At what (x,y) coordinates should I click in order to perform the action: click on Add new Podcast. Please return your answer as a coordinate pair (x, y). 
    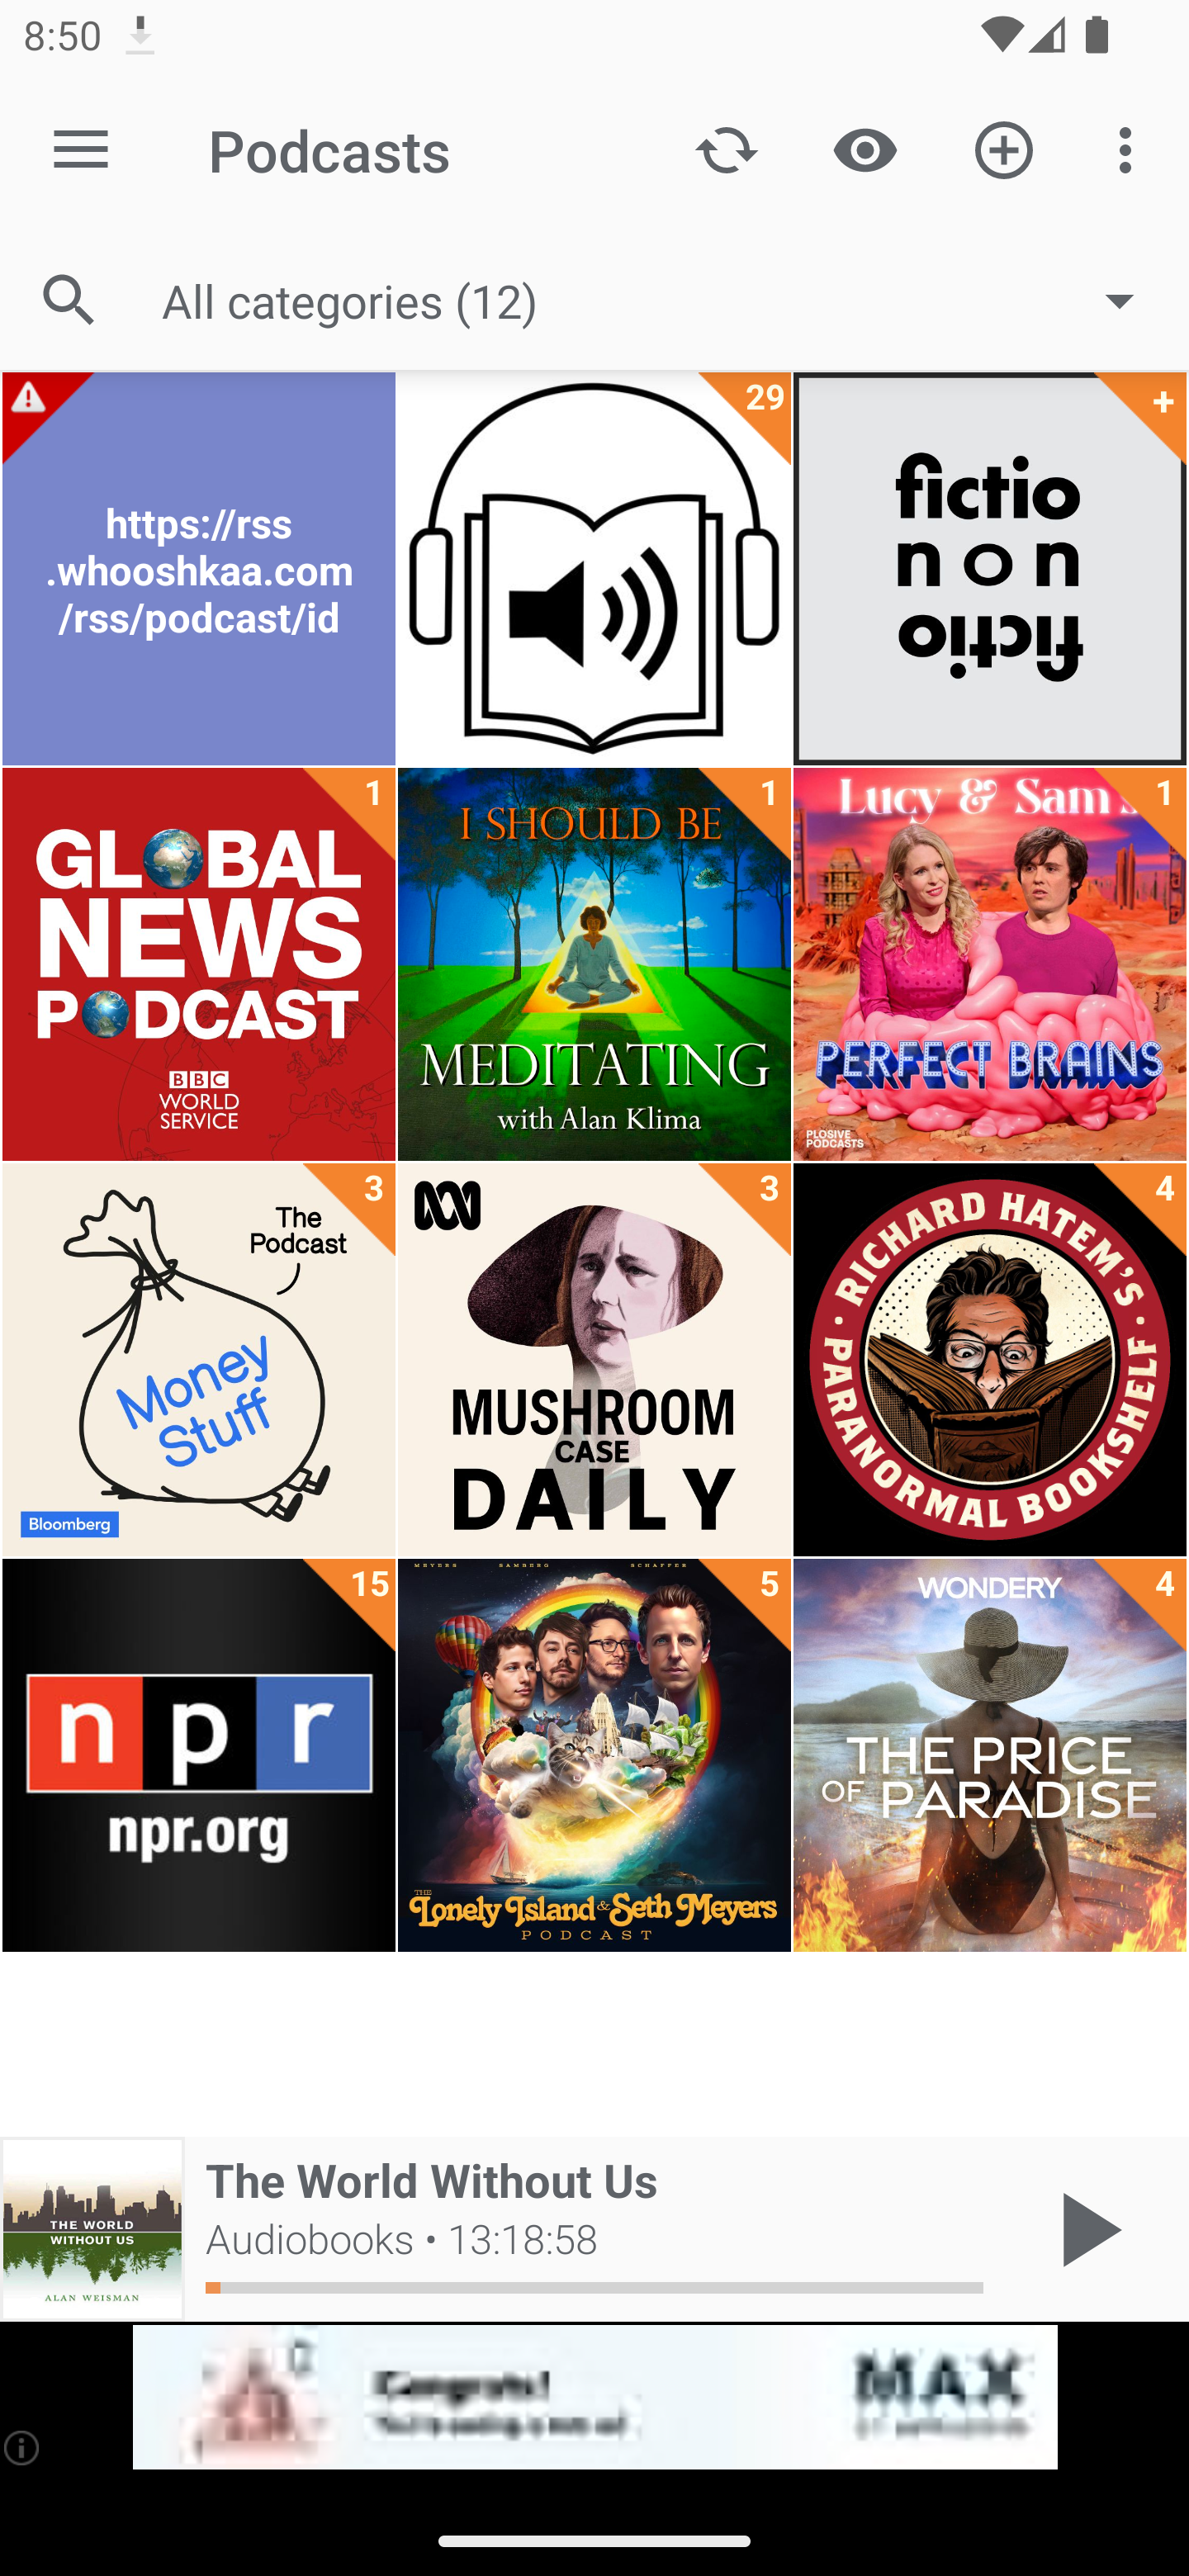
    Looking at the image, I should click on (1004, 149).